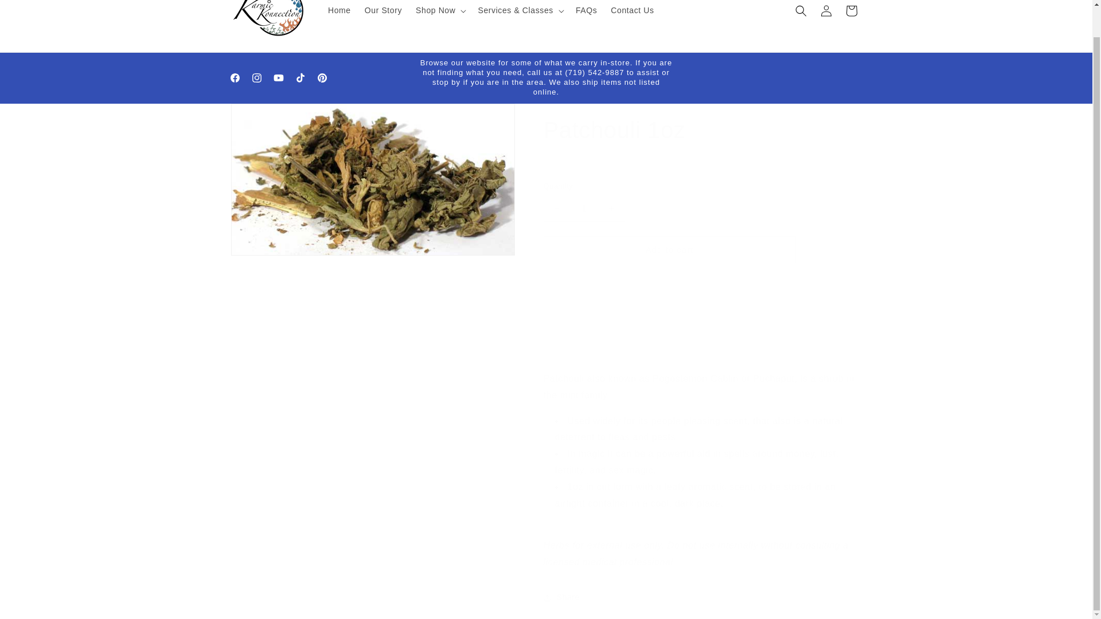  Describe the element at coordinates (584, 208) in the screenshot. I see `1` at that location.